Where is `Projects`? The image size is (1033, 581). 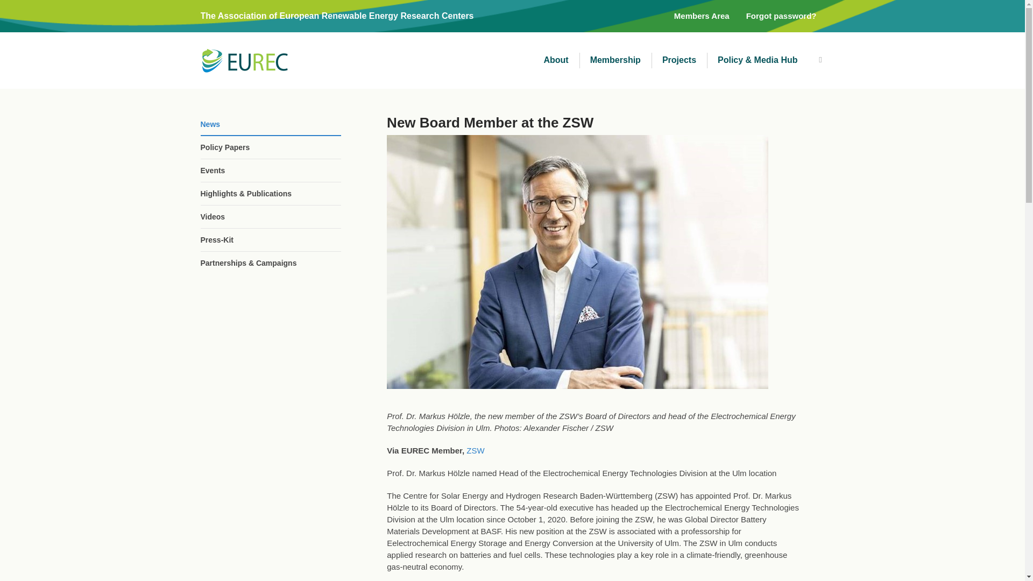 Projects is located at coordinates (679, 60).